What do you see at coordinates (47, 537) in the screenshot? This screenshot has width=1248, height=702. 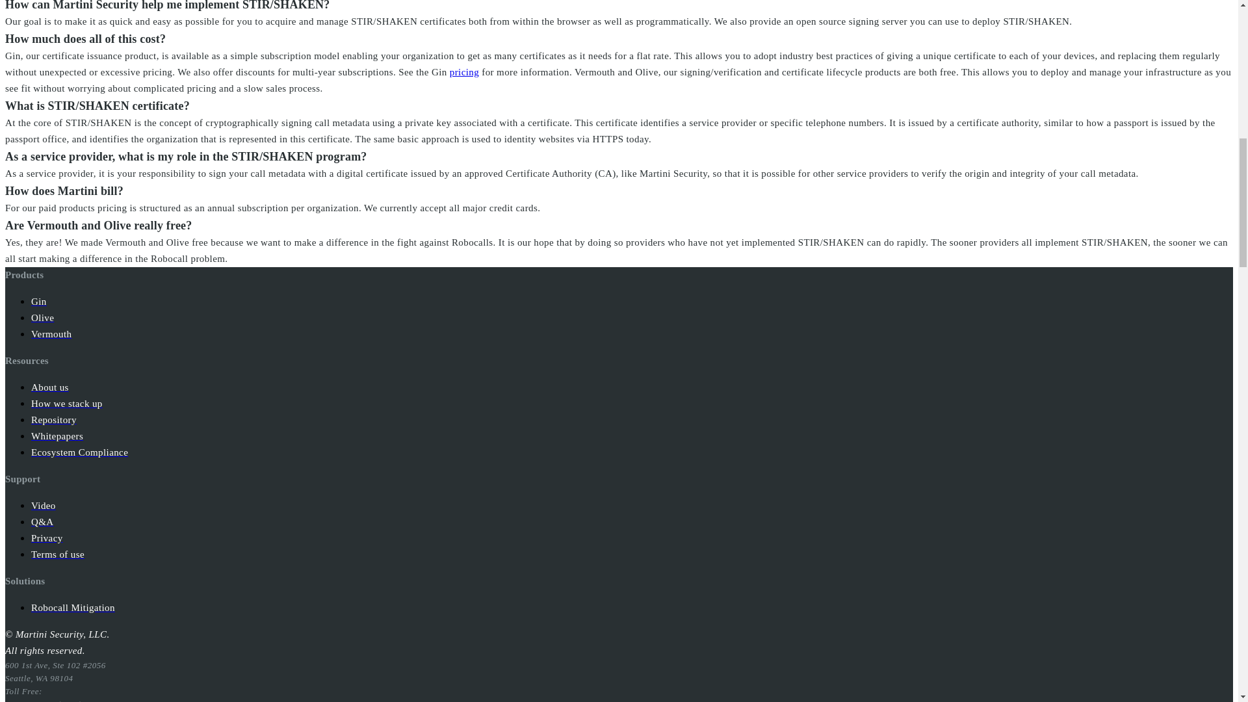 I see `Privacy` at bounding box center [47, 537].